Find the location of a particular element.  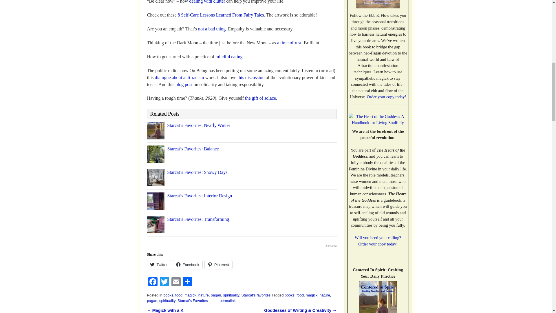

Click to share on Pinterest is located at coordinates (218, 264).